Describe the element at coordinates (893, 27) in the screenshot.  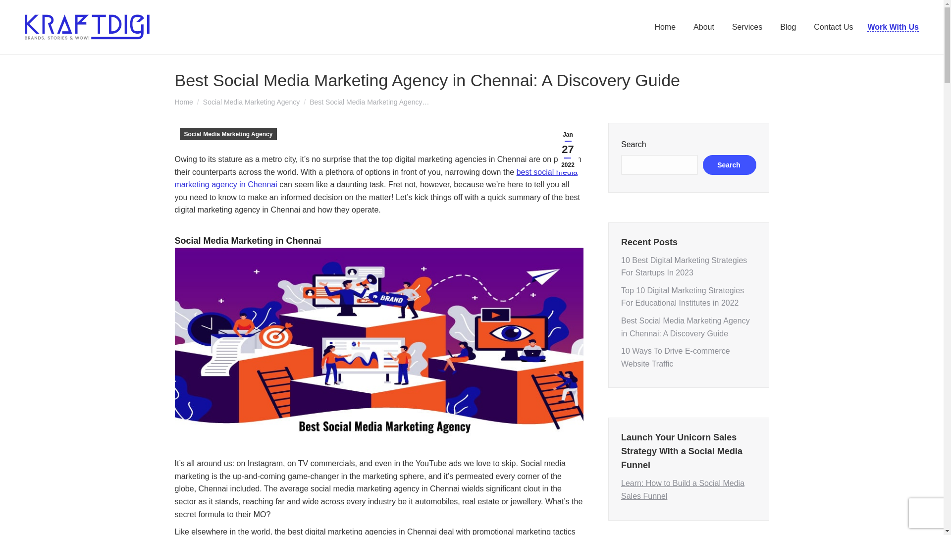
I see `Work With Us` at that location.